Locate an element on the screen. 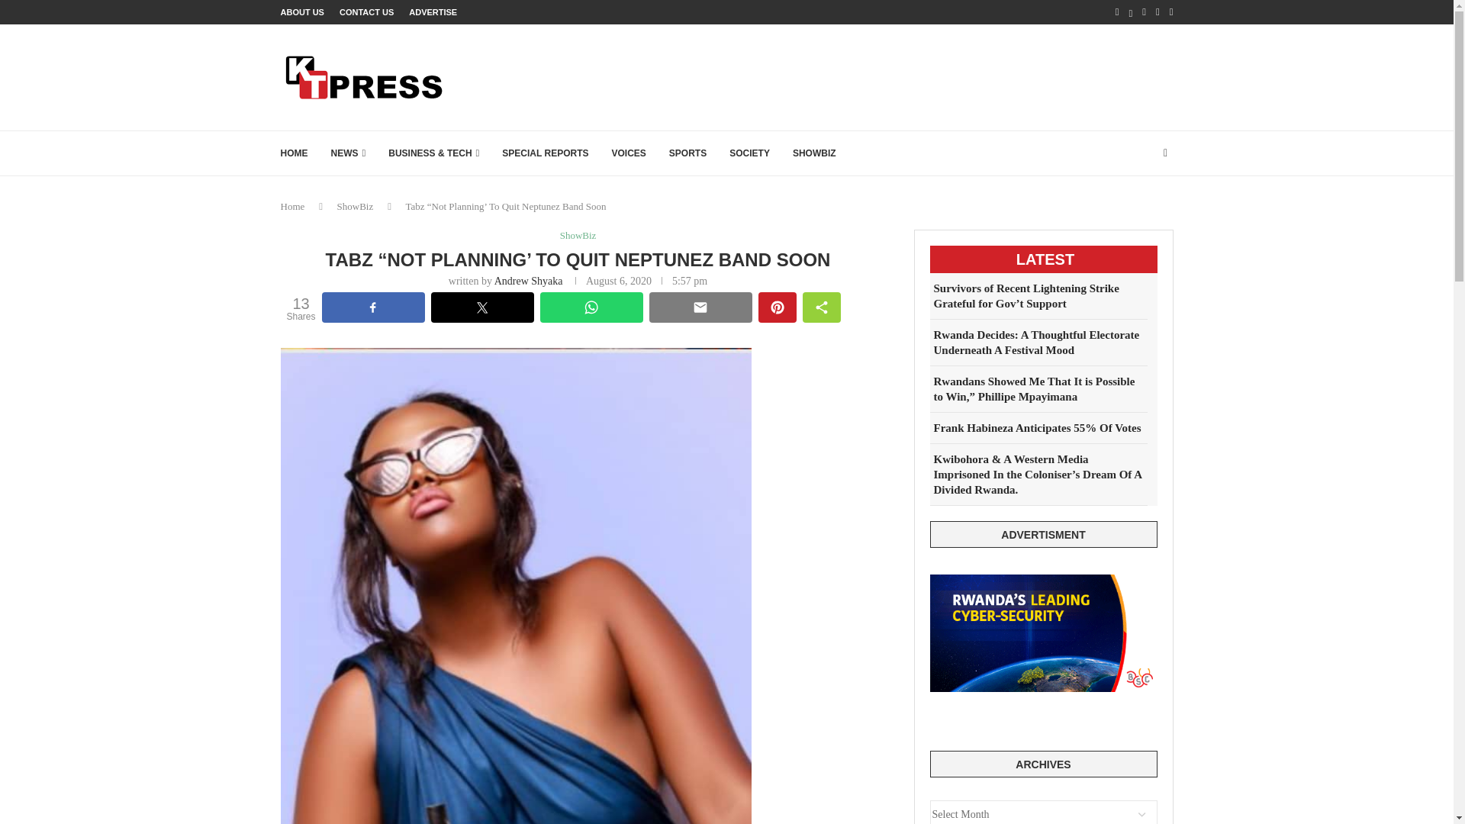 The height and width of the screenshot is (824, 1465). SPECIAL REPORTS is located at coordinates (545, 153).